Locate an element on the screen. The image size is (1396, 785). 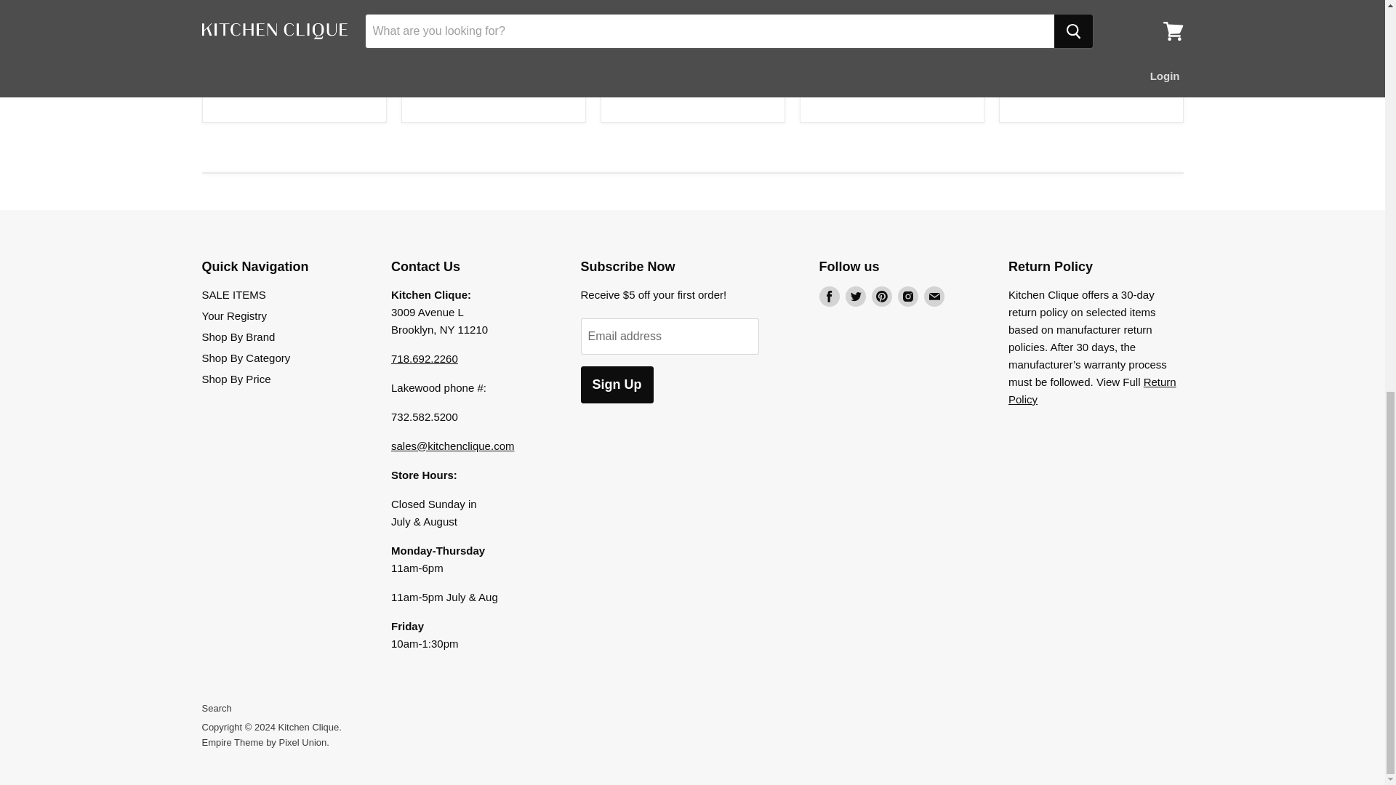
tel:718-692-2260 is located at coordinates (424, 358).